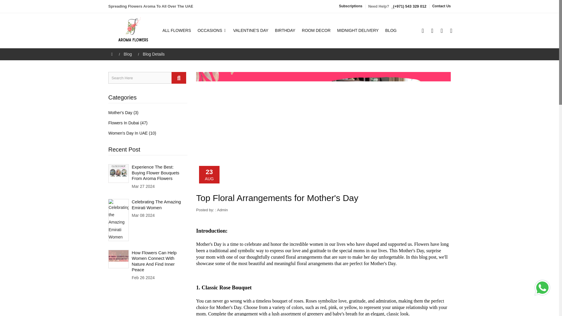 Image resolution: width=562 pixels, height=316 pixels. I want to click on Contact Us, so click(441, 6).